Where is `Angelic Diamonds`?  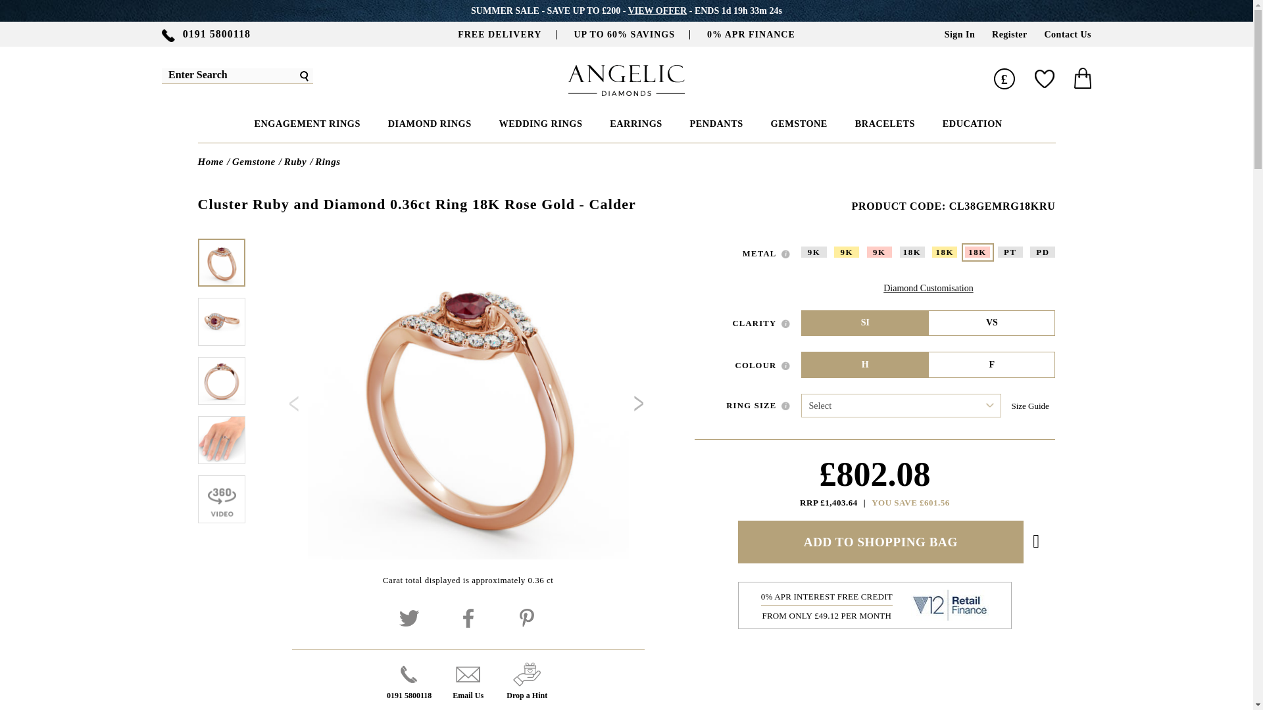 Angelic Diamonds is located at coordinates (626, 92).